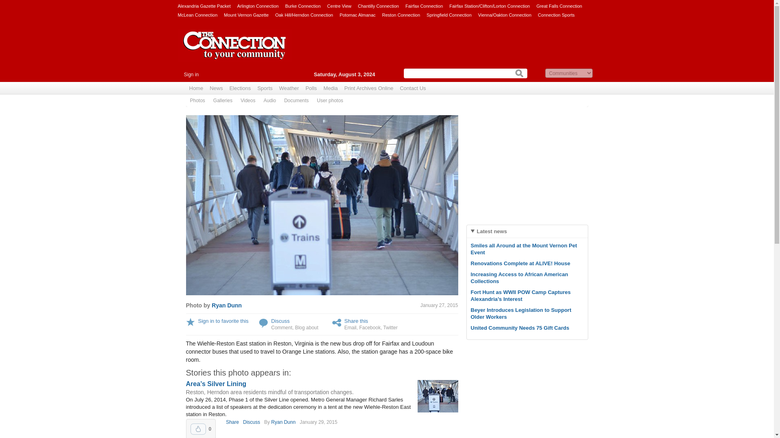 The height and width of the screenshot is (438, 780). Describe the element at coordinates (357, 15) in the screenshot. I see `Potomac Almanac` at that location.